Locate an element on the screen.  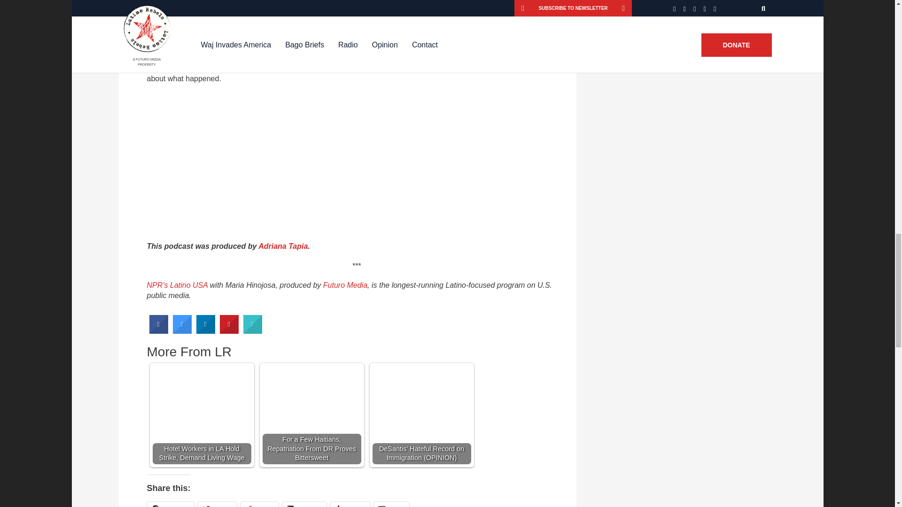
Click to email a link to a friend is located at coordinates (391, 504).